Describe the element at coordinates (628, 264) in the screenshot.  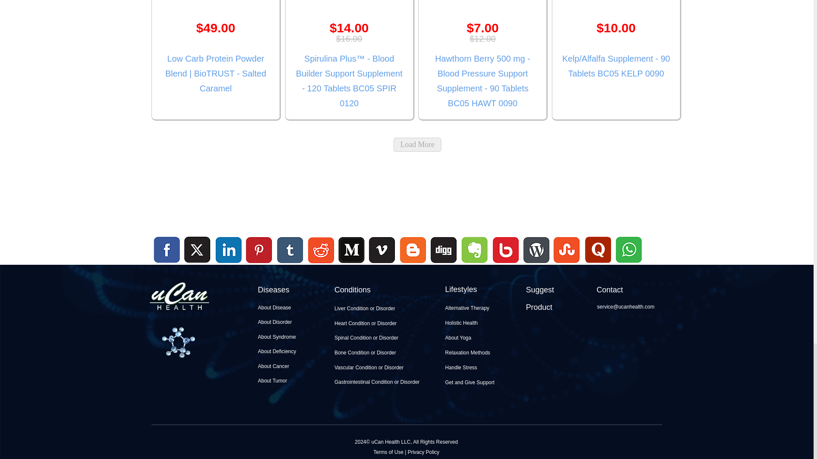
I see `WhatsApp` at that location.